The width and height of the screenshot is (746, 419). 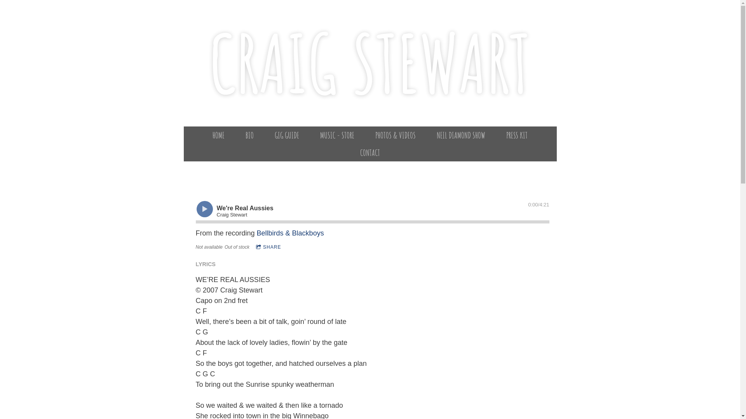 I want to click on HOME, so click(x=218, y=135).